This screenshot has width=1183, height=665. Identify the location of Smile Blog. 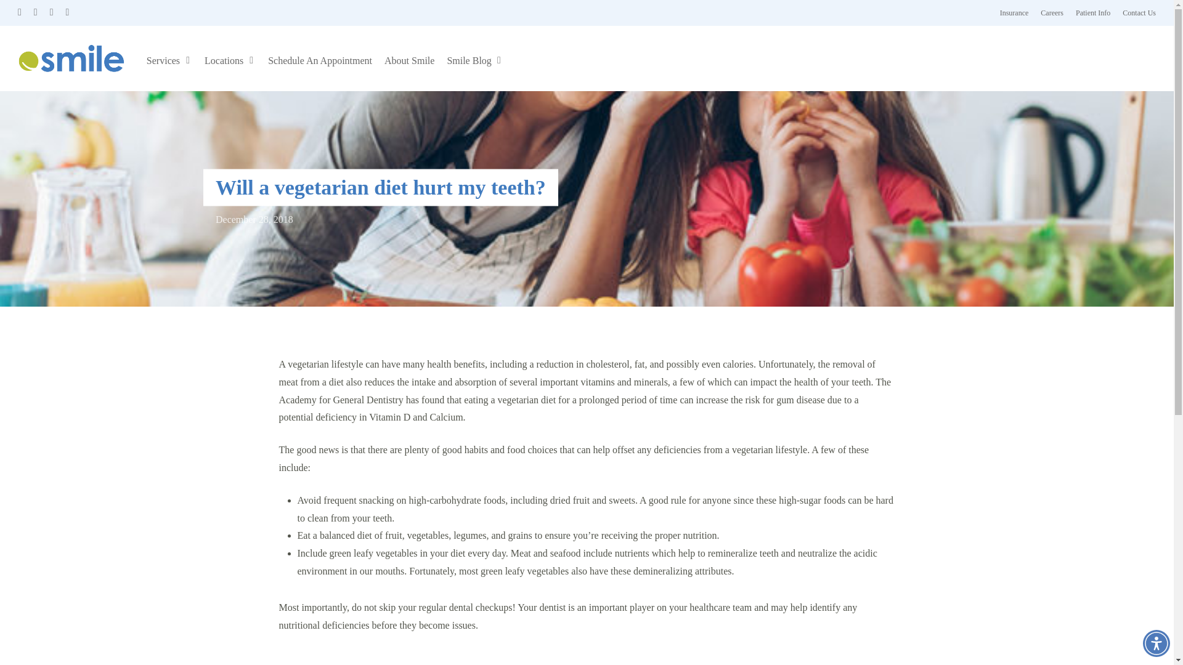
(474, 61).